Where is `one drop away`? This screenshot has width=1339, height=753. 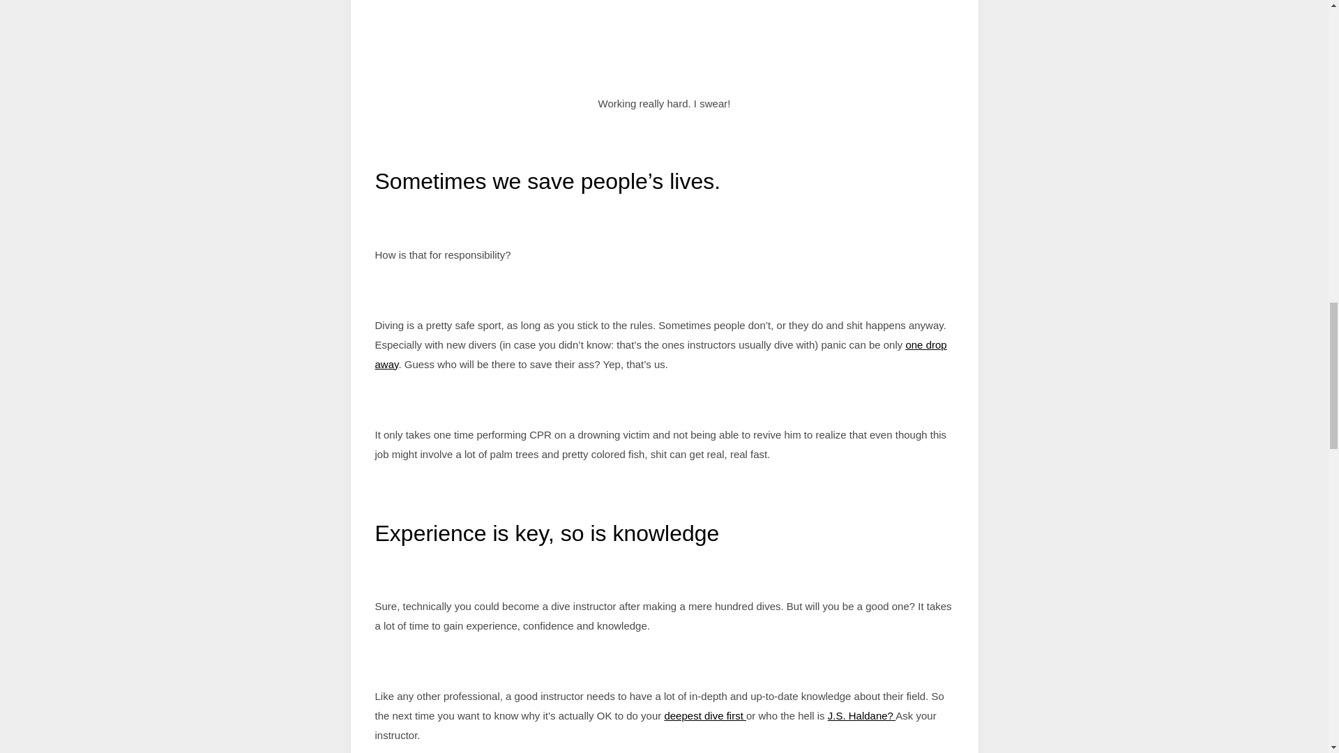
one drop away is located at coordinates (660, 354).